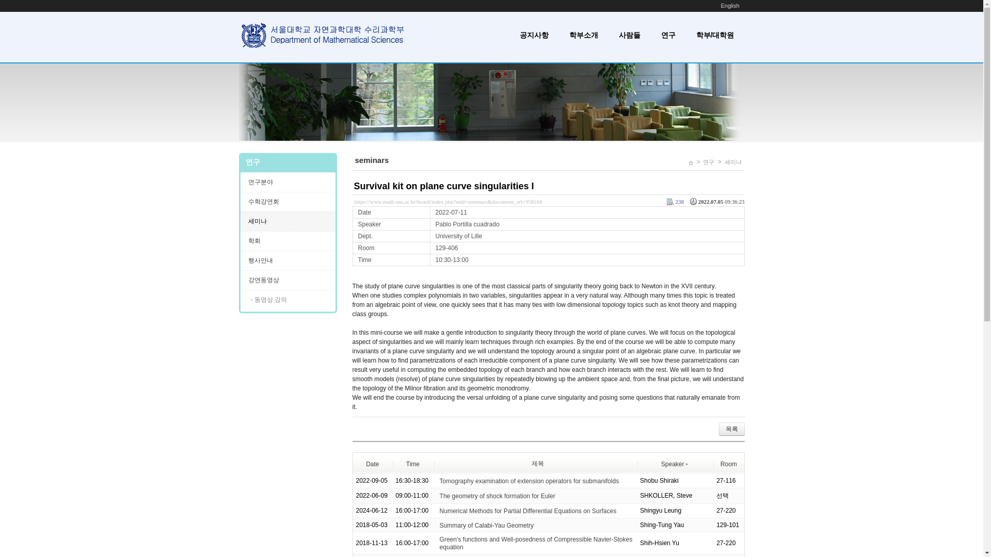 This screenshot has width=991, height=557. I want to click on Time, so click(413, 464).